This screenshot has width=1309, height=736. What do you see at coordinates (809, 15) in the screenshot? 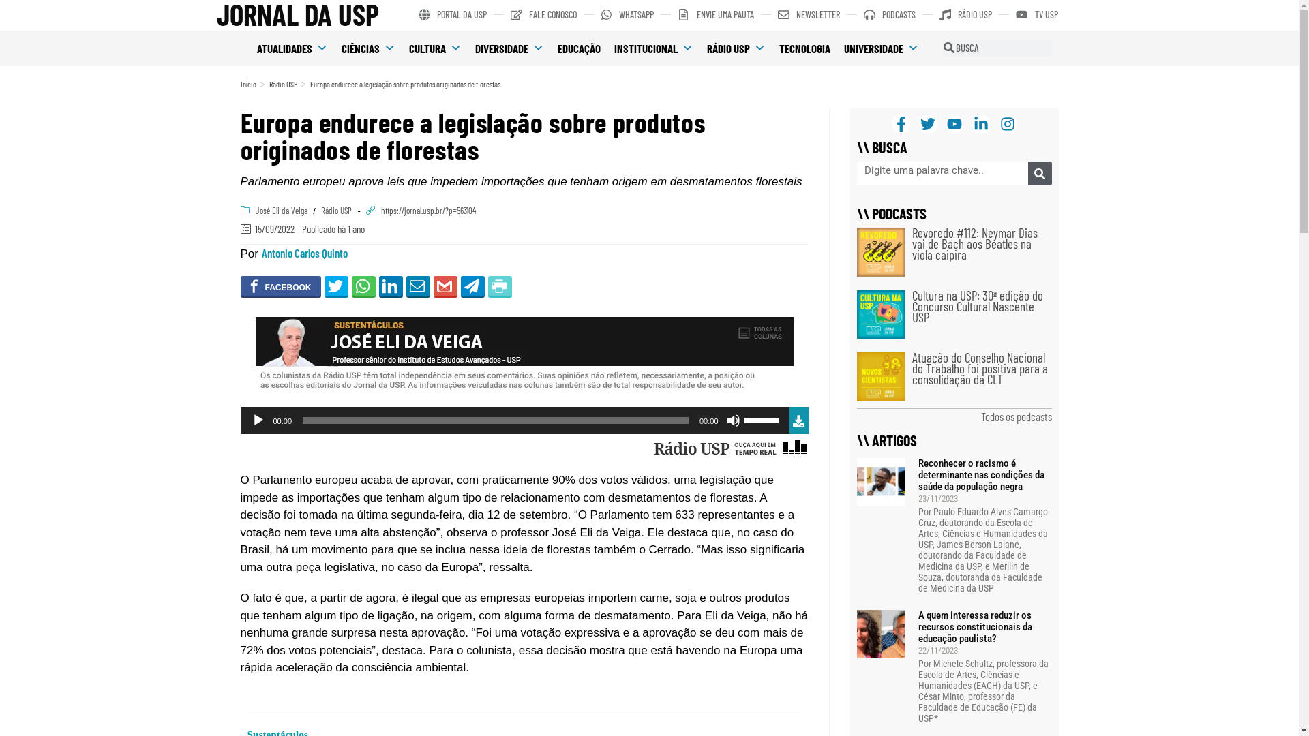
I see `NEWSLETTER` at bounding box center [809, 15].